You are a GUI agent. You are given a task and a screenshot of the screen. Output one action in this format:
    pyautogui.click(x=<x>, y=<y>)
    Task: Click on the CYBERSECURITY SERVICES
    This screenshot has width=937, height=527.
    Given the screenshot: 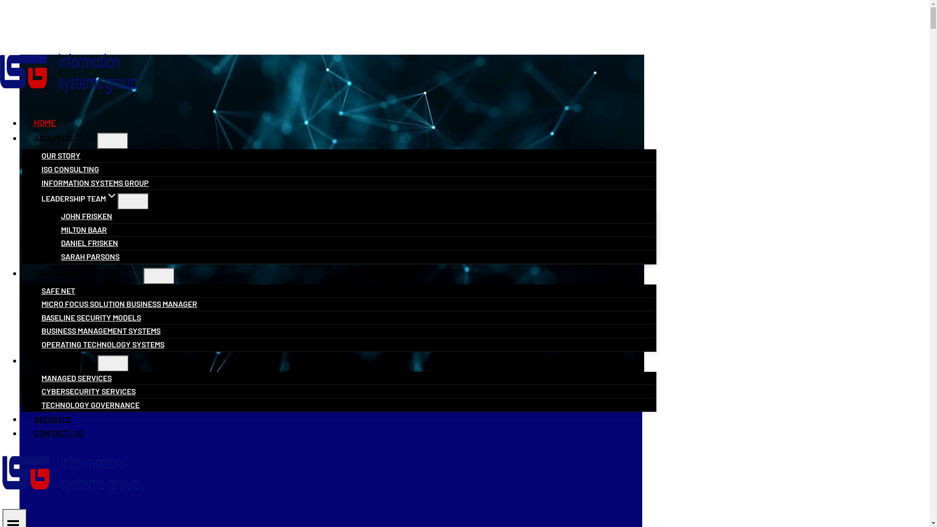 What is the action you would take?
    pyautogui.click(x=89, y=391)
    